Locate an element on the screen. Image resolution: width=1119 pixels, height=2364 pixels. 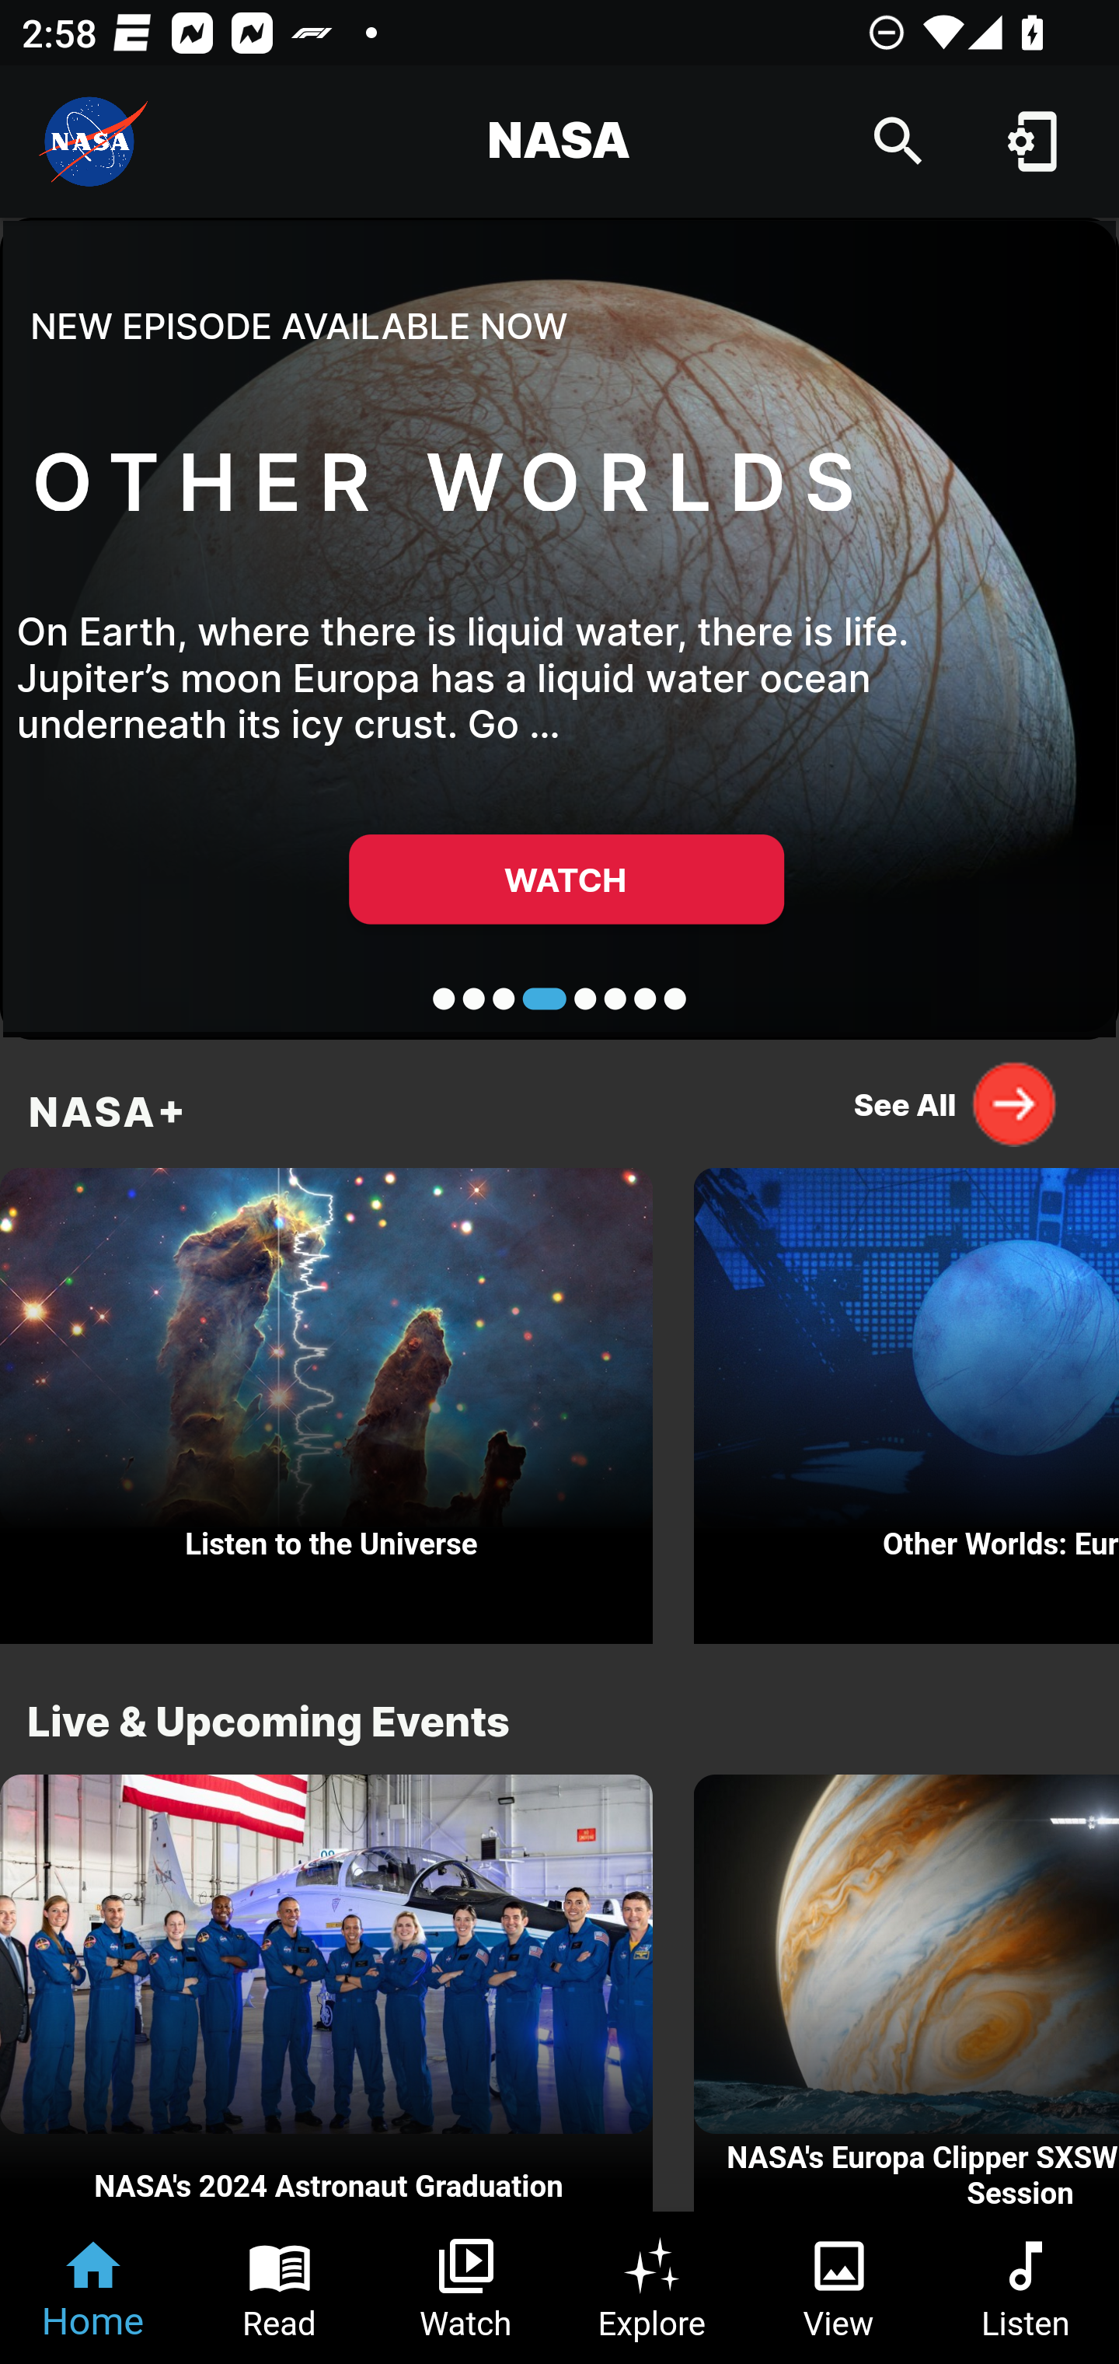
Listen
Tab 6 of 6 is located at coordinates (1026, 2288).